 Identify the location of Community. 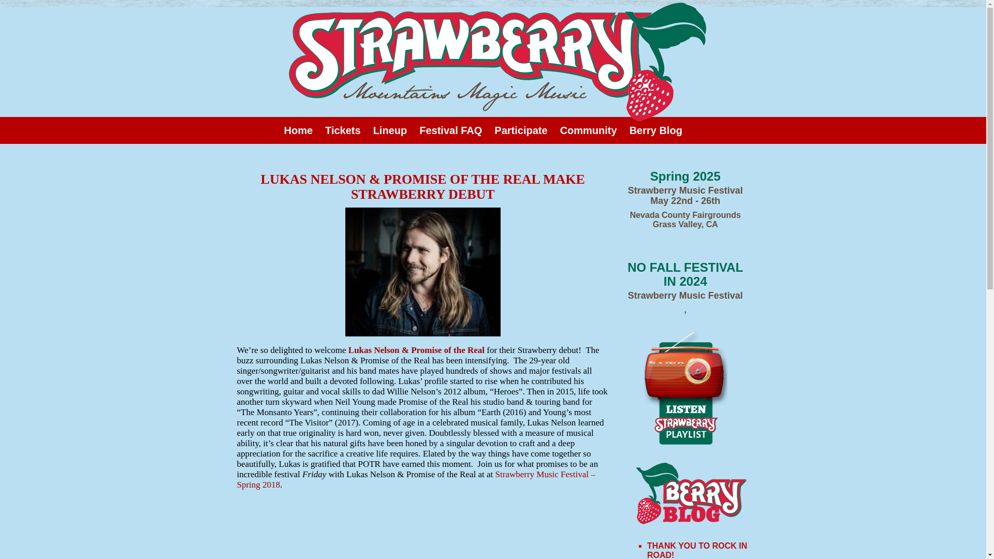
(588, 130).